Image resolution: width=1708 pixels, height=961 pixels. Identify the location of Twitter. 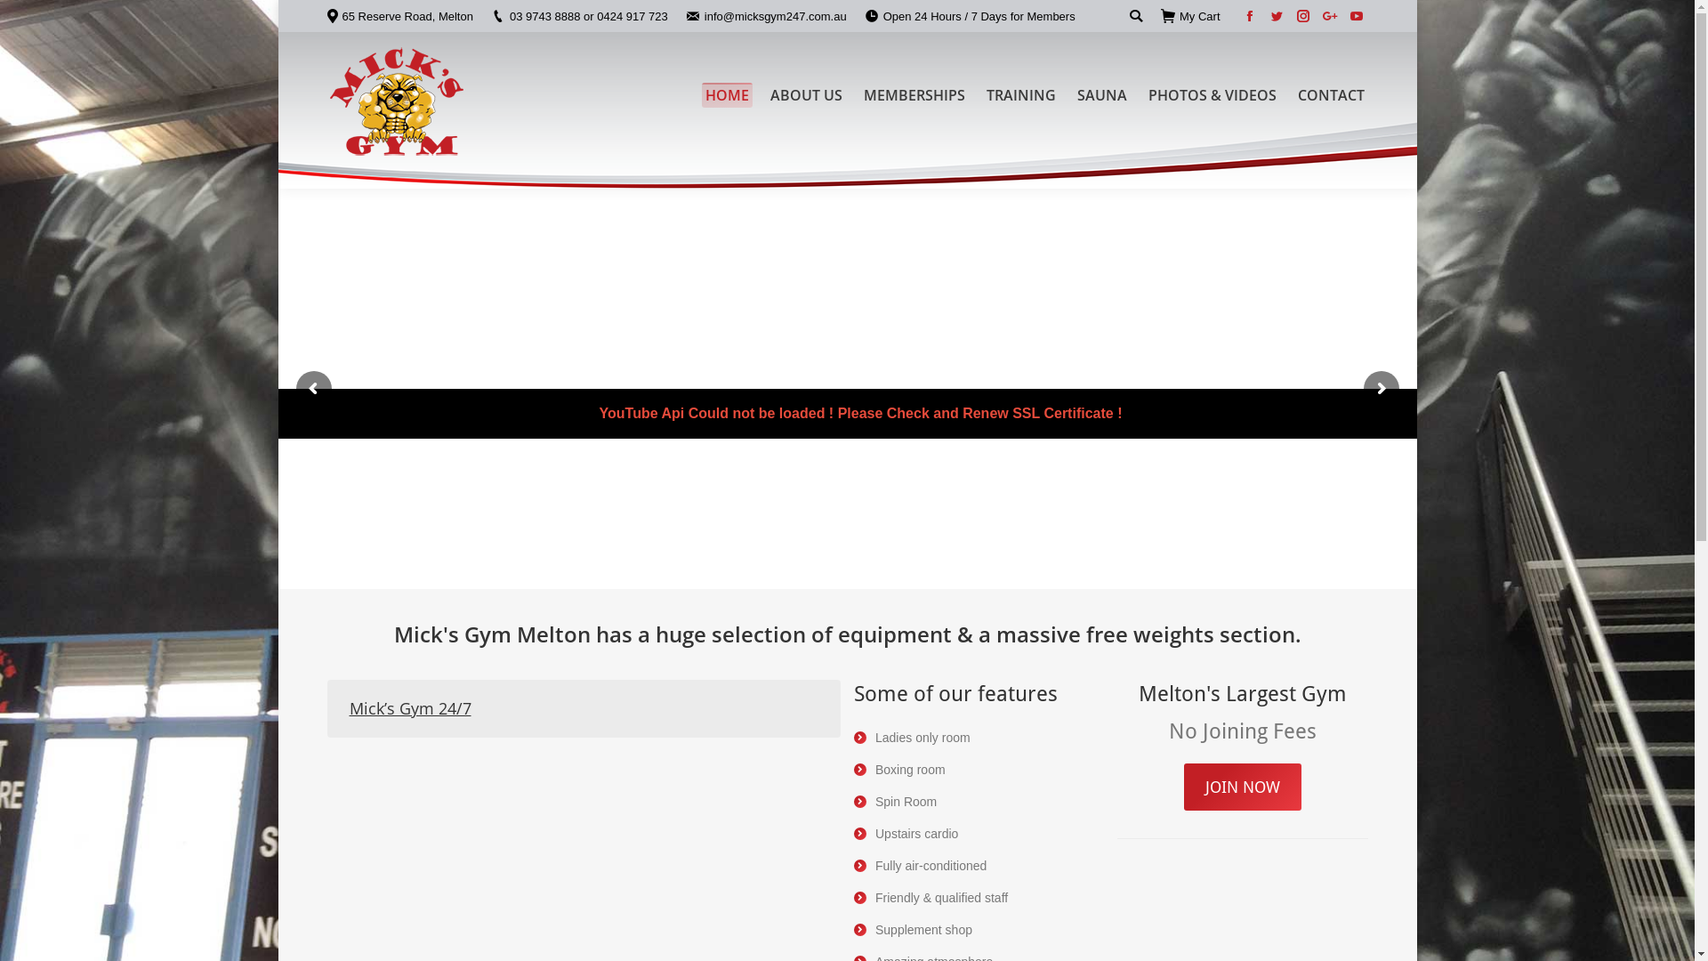
(1277, 16).